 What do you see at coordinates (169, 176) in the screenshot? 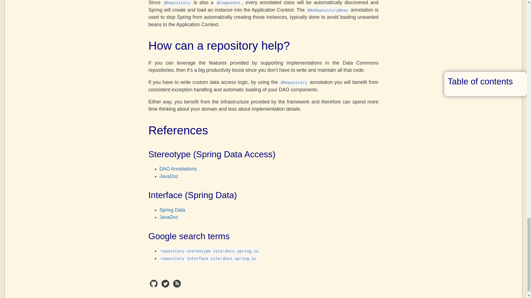
I see `JavaDoc` at bounding box center [169, 176].